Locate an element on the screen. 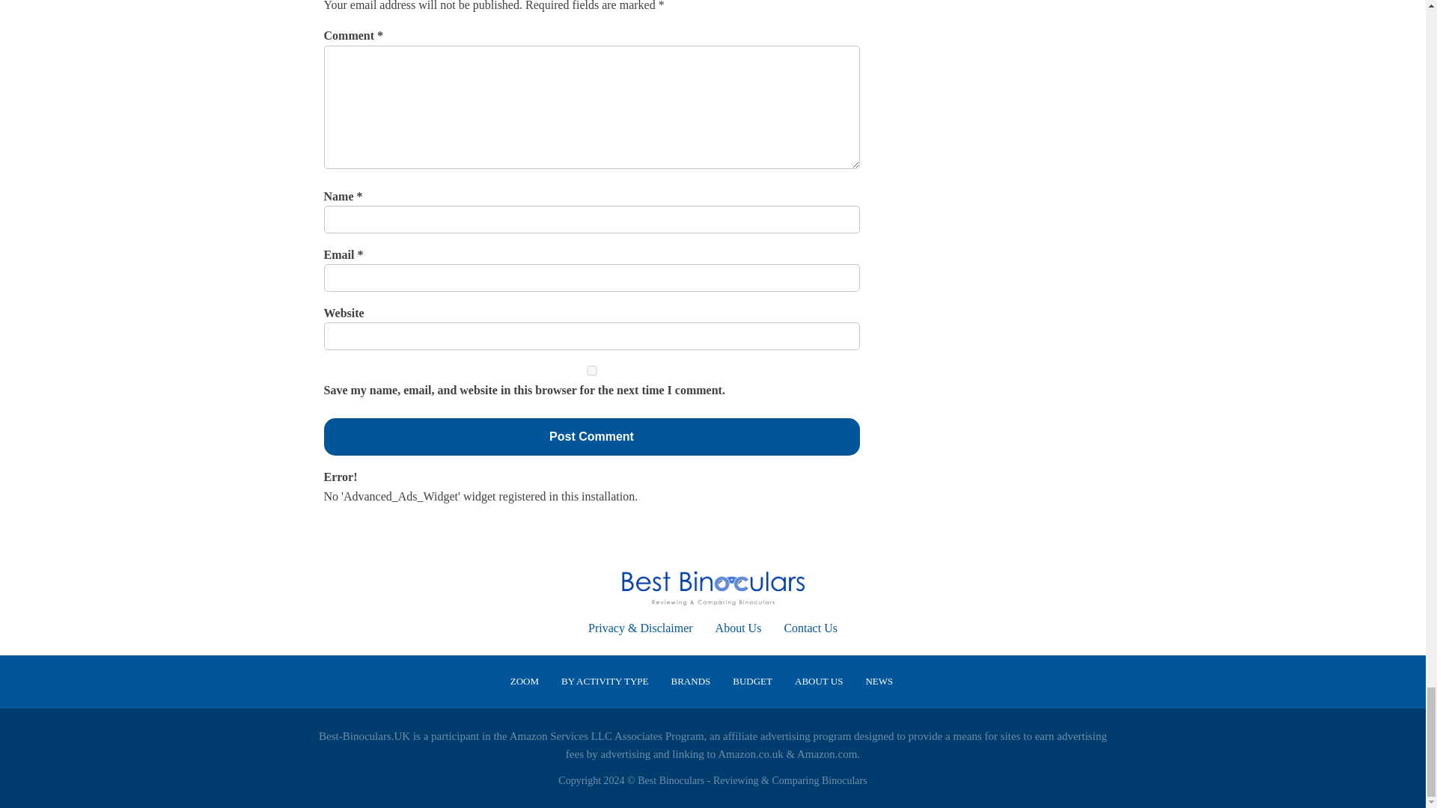 The width and height of the screenshot is (1437, 808). yes is located at coordinates (591, 371).